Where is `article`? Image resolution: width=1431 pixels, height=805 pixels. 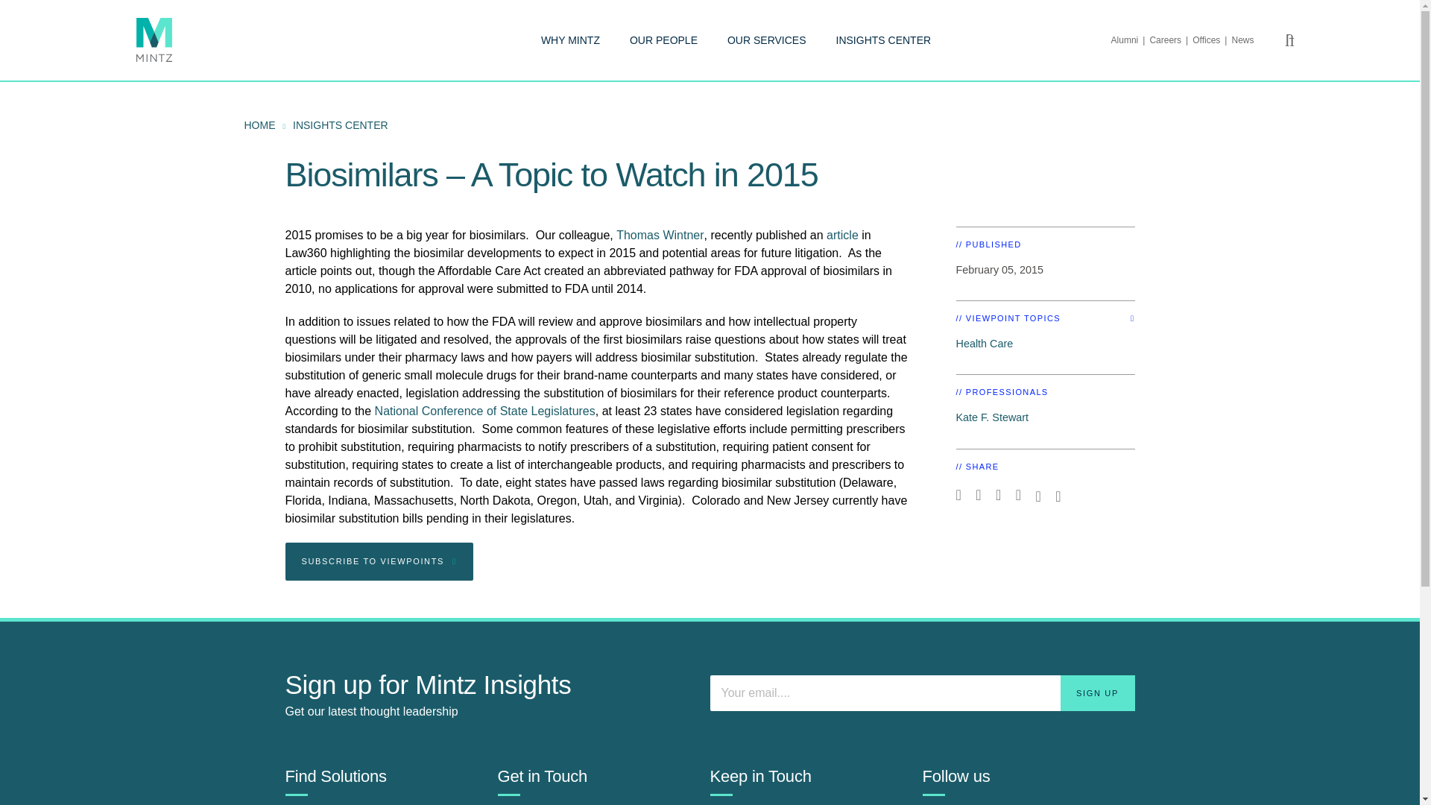
article is located at coordinates (842, 235).